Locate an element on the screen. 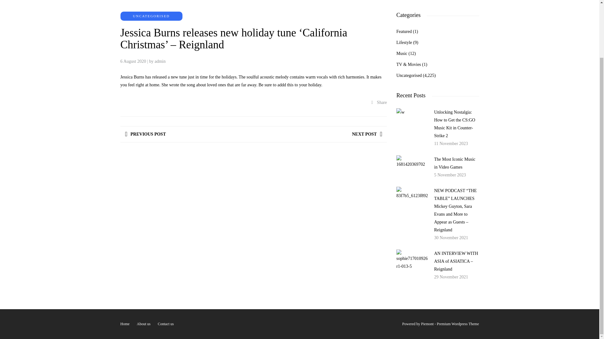 This screenshot has width=604, height=339. About us is located at coordinates (143, 324).